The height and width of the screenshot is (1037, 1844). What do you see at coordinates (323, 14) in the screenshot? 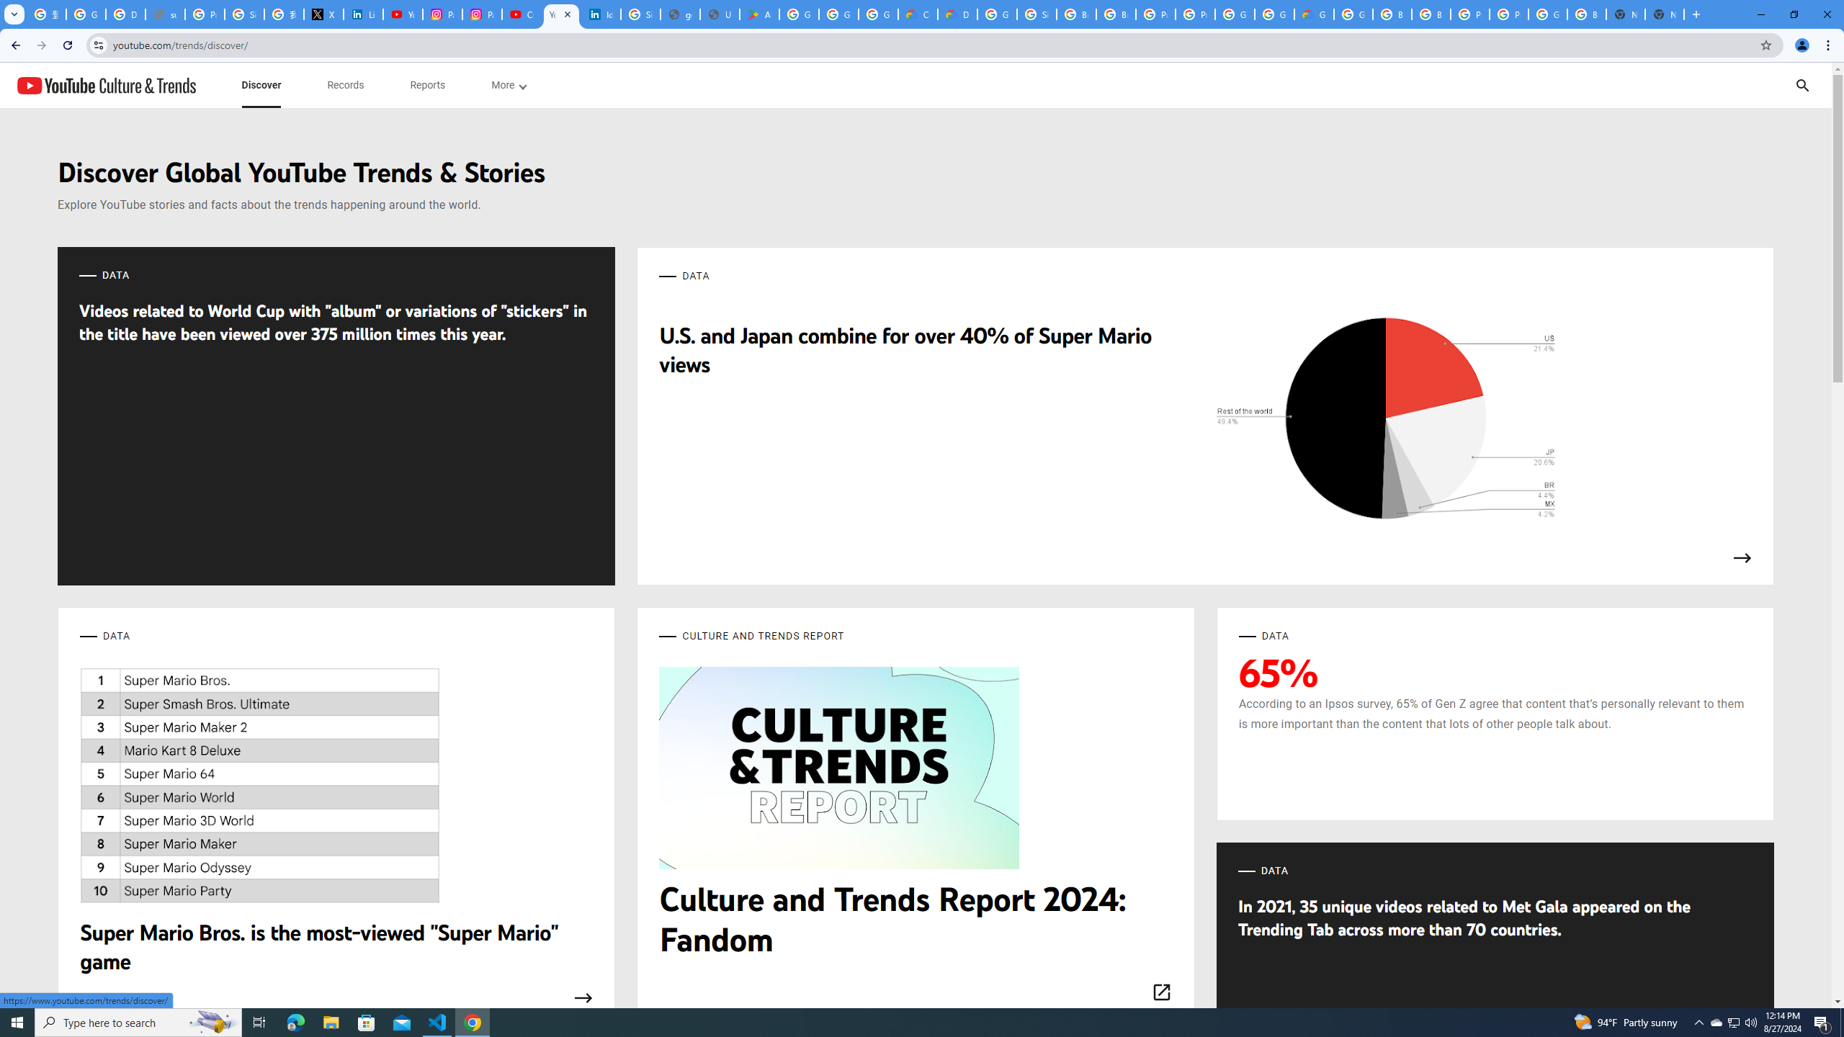
I see `X` at bounding box center [323, 14].